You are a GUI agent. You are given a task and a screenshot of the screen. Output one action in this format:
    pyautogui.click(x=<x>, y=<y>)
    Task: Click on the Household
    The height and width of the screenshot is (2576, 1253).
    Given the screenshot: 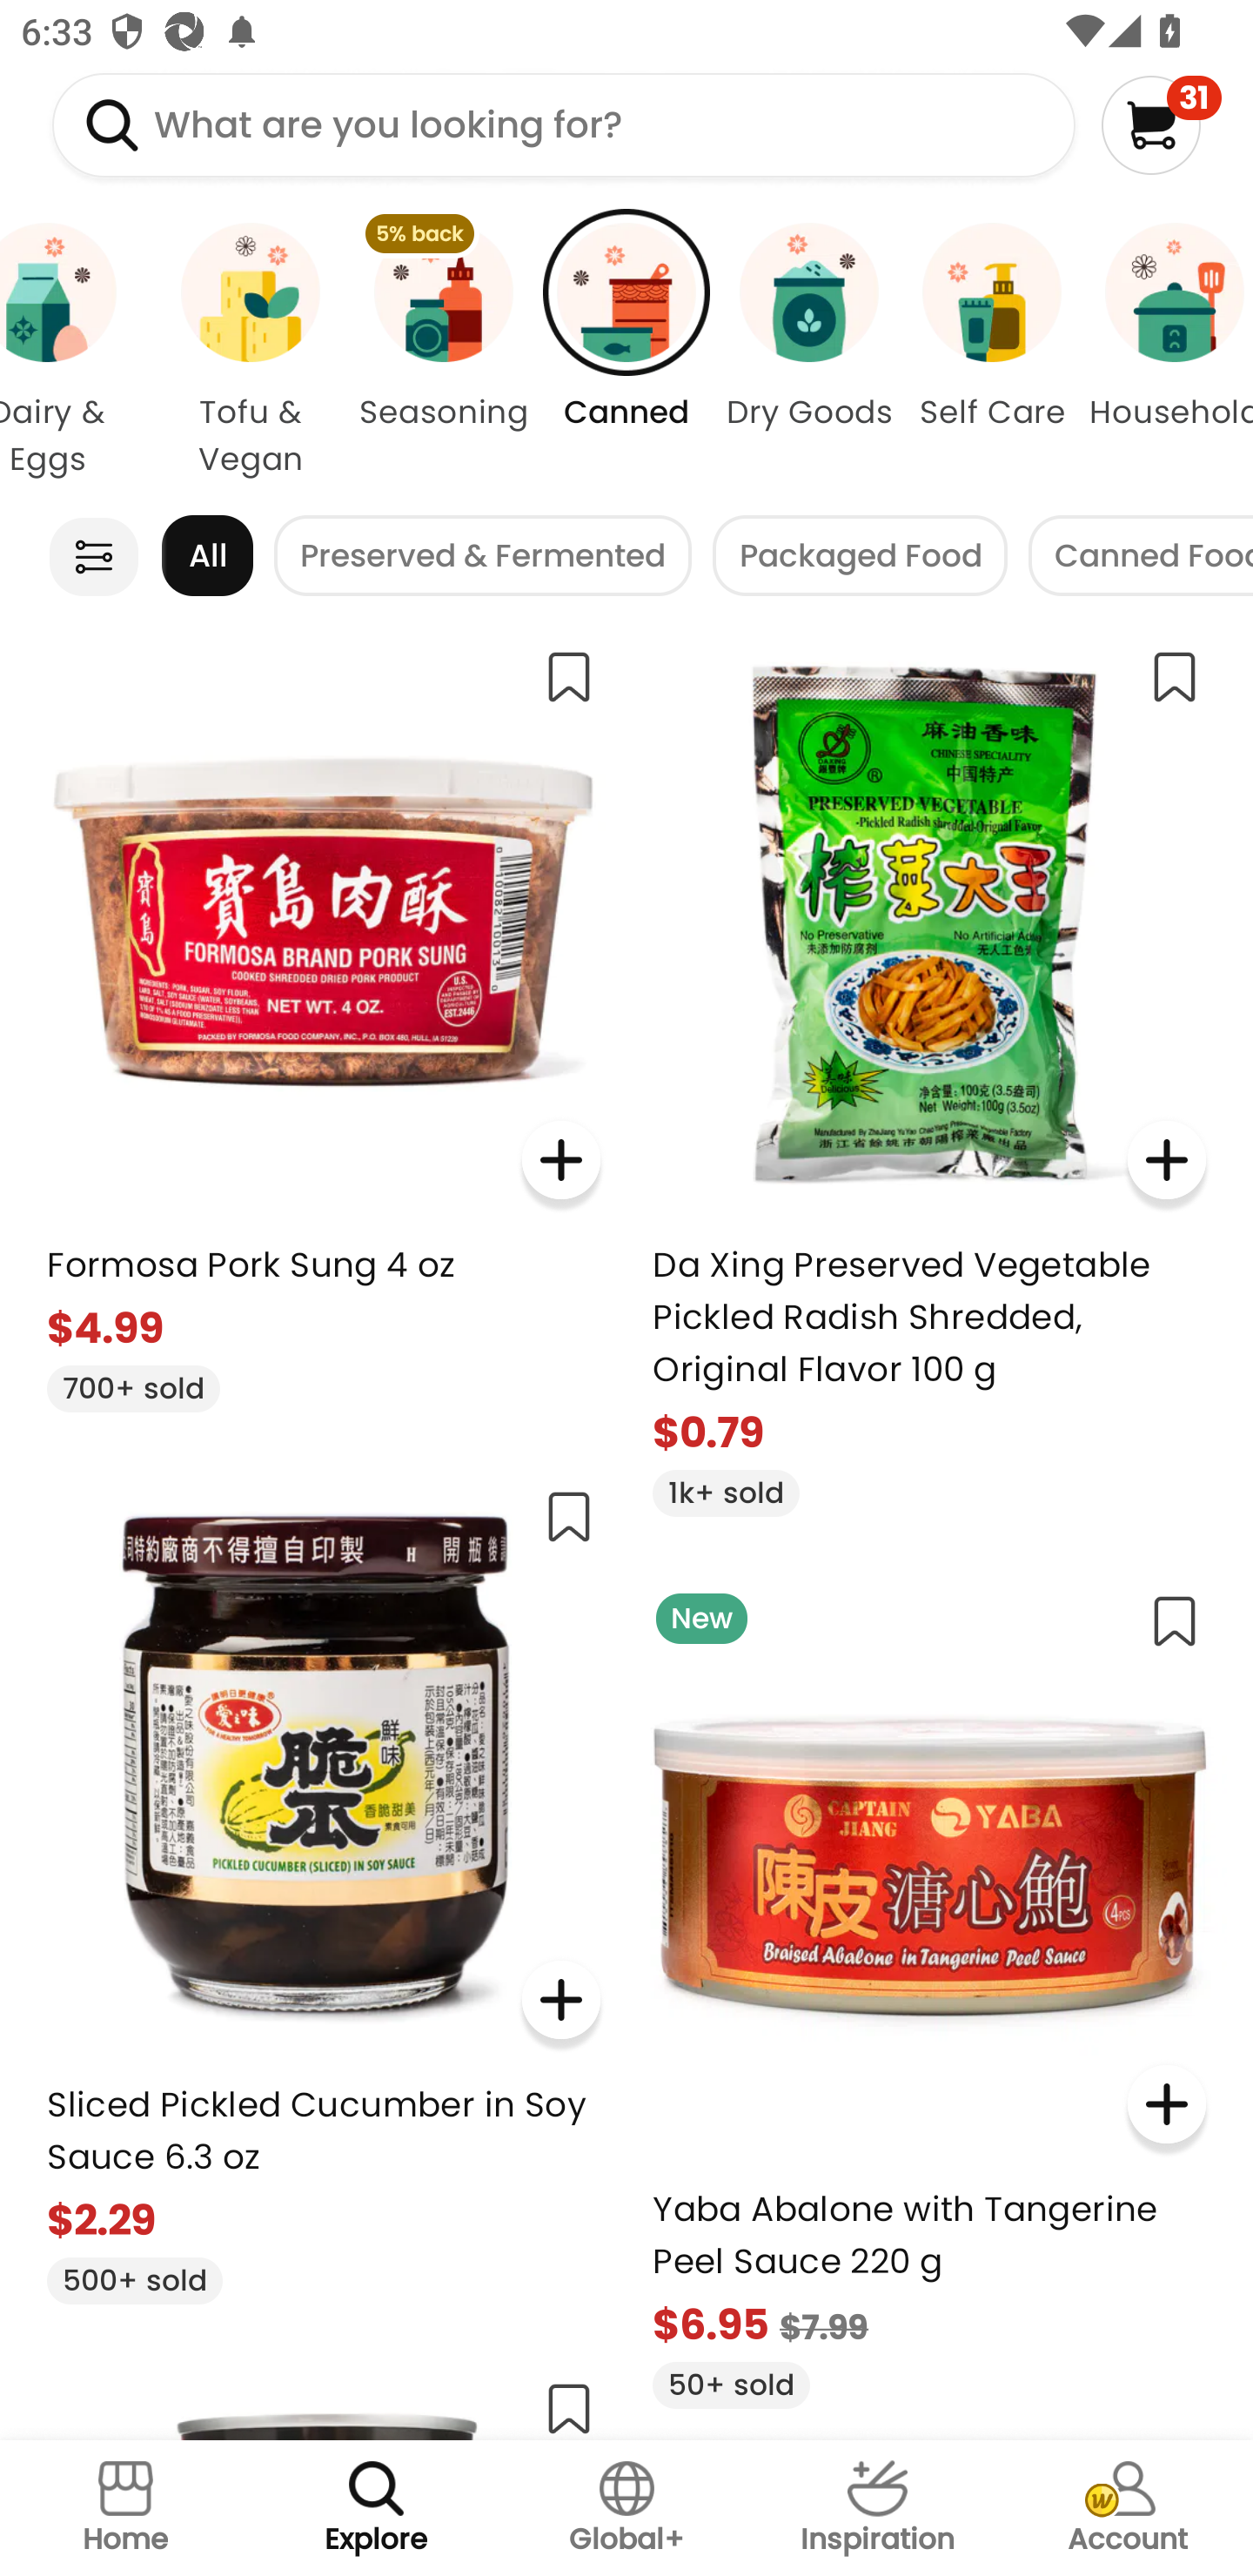 What is the action you would take?
    pyautogui.click(x=1168, y=352)
    